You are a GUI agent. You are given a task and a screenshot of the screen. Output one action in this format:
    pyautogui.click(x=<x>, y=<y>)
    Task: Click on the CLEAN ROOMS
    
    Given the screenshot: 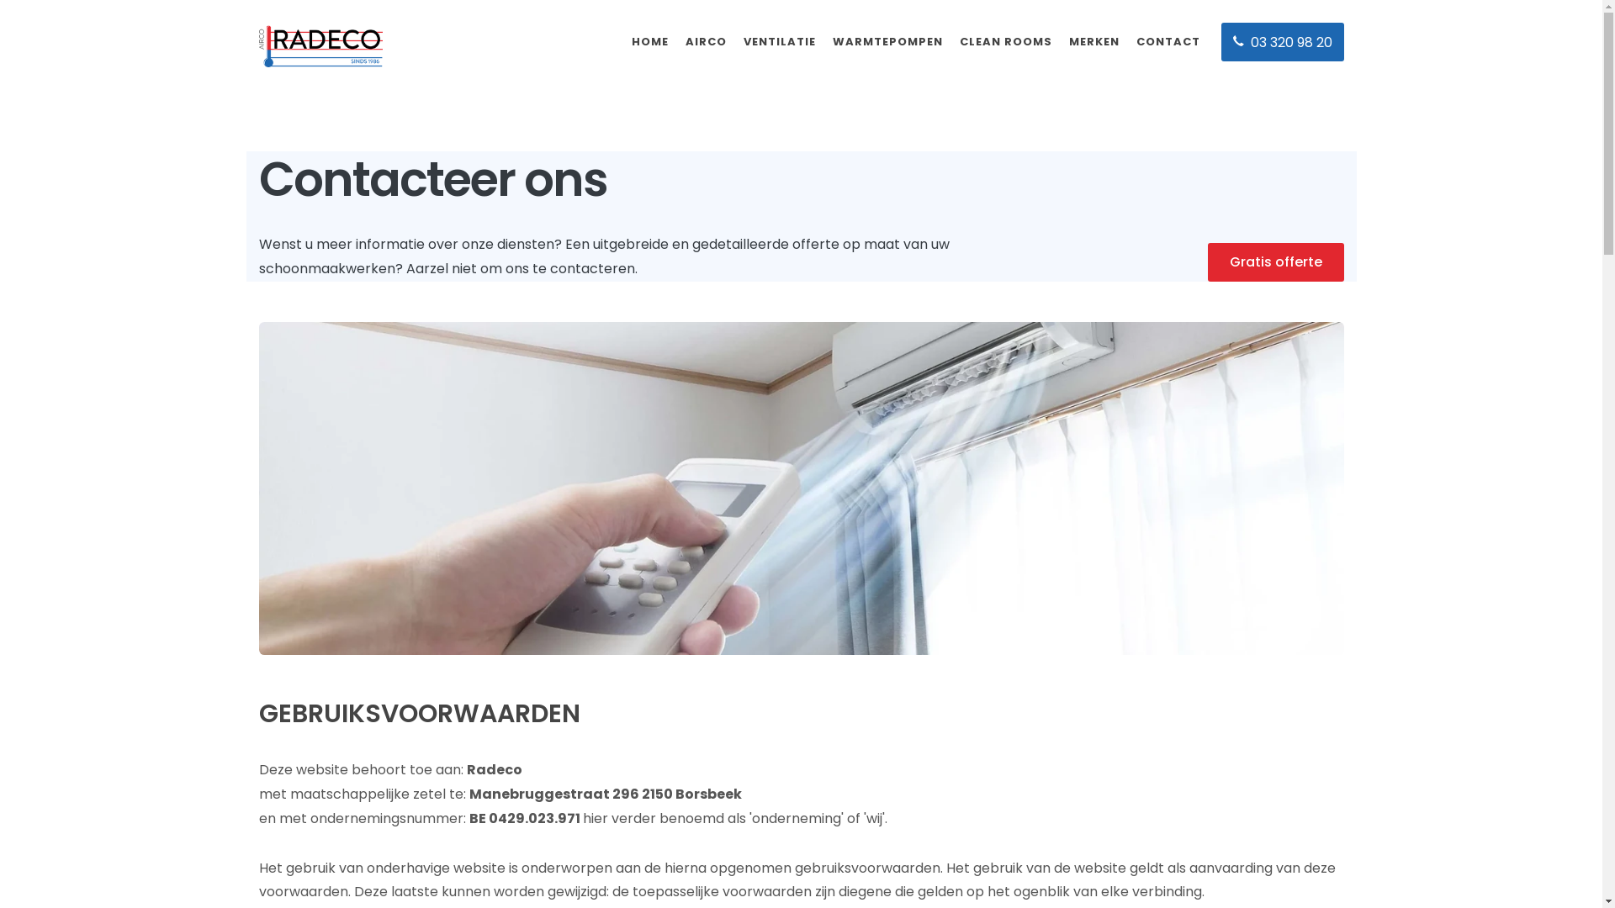 What is the action you would take?
    pyautogui.click(x=1005, y=42)
    